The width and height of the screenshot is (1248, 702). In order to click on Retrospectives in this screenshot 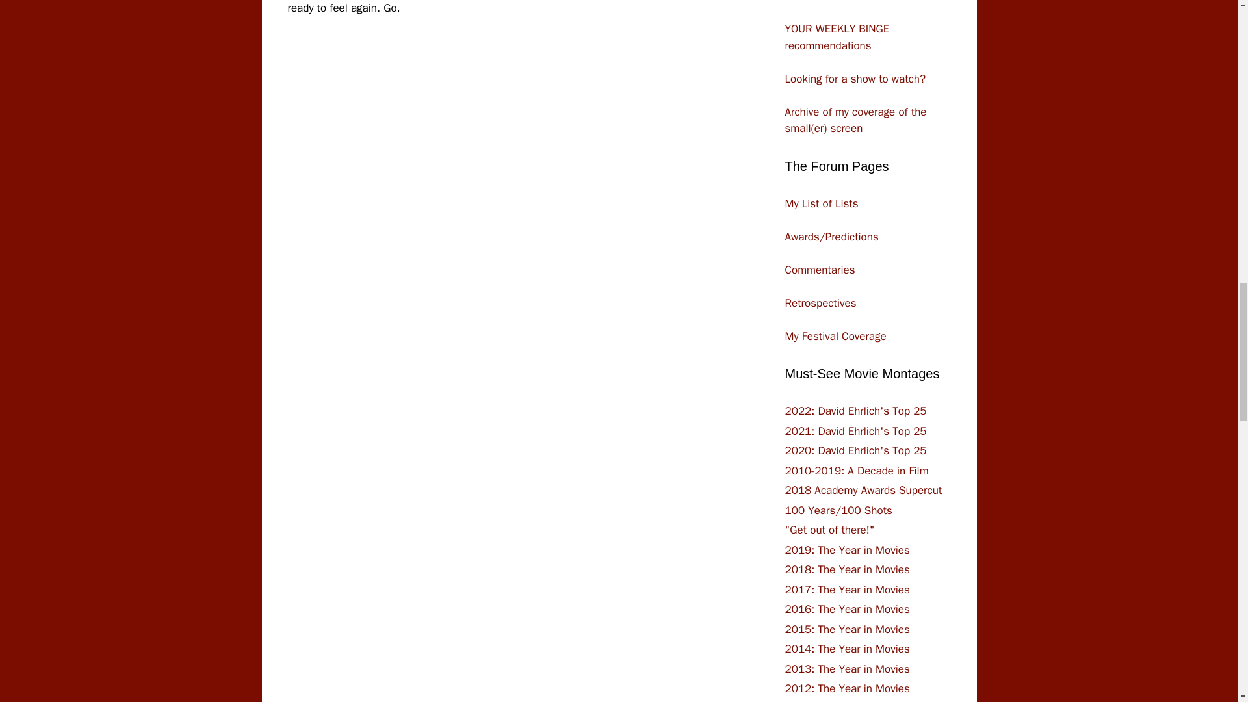, I will do `click(820, 303)`.